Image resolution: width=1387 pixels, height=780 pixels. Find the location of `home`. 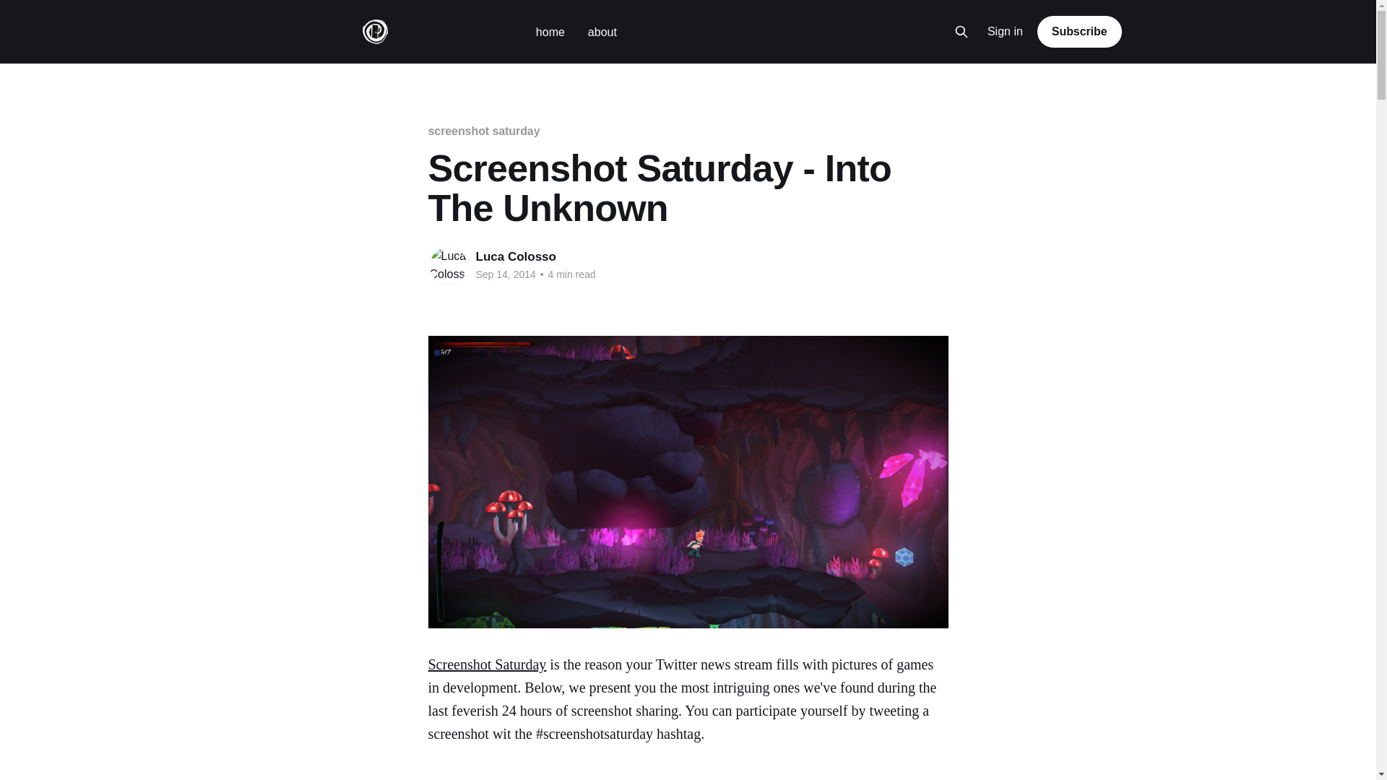

home is located at coordinates (550, 32).